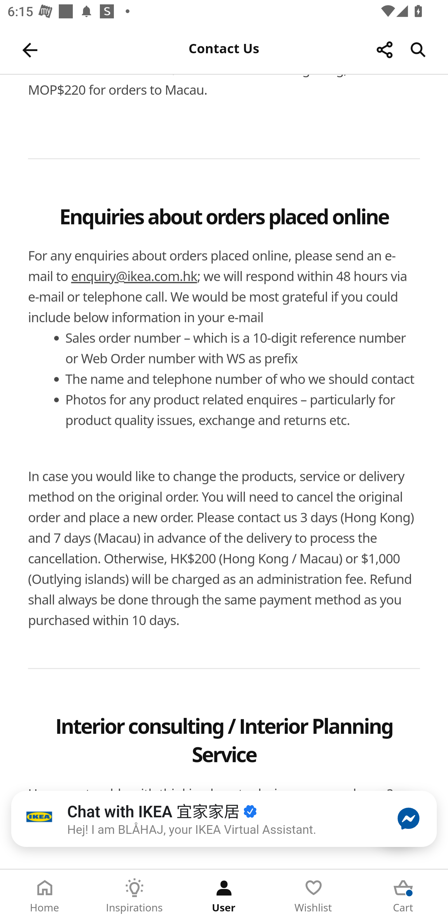  I want to click on Wishlist
Tab 4 of 5, so click(314, 896).